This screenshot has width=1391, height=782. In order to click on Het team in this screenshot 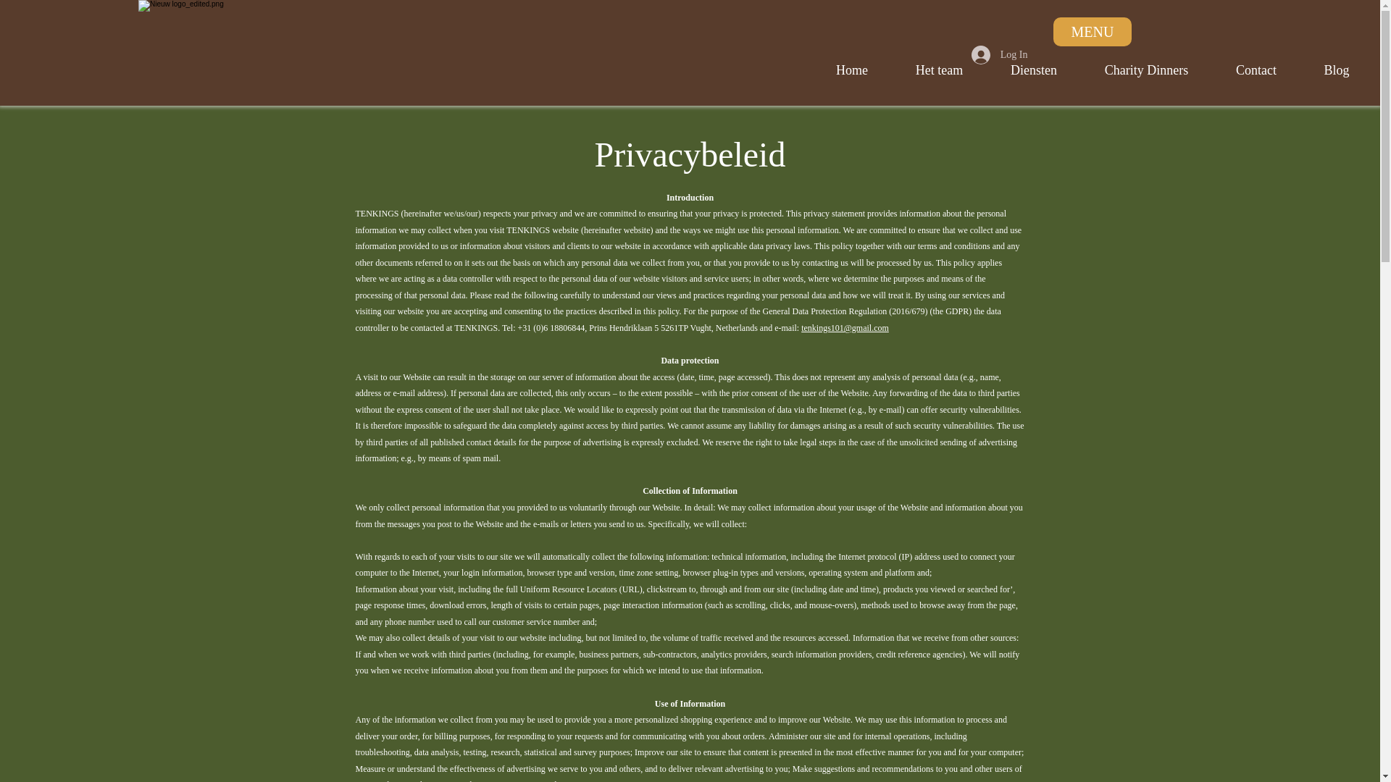, I will do `click(939, 70)`.